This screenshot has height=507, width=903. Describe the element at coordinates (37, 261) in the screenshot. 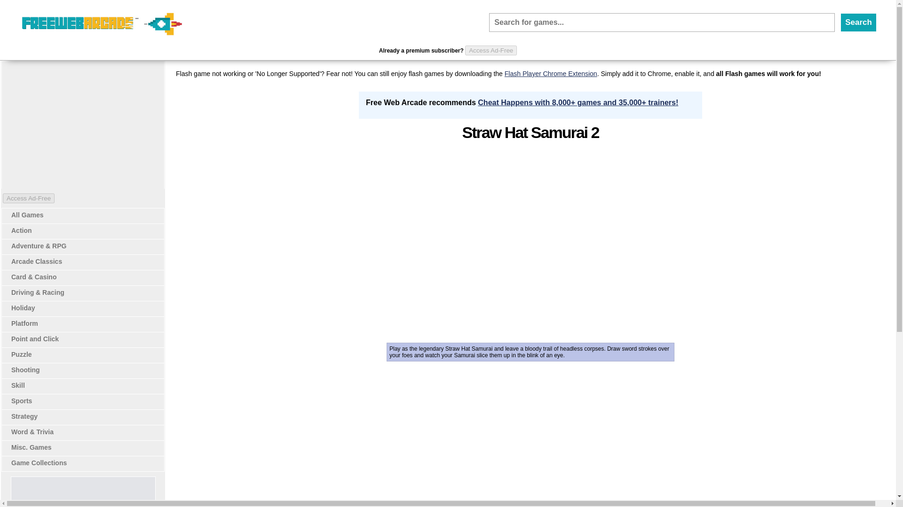

I see `Arcade Classics` at that location.